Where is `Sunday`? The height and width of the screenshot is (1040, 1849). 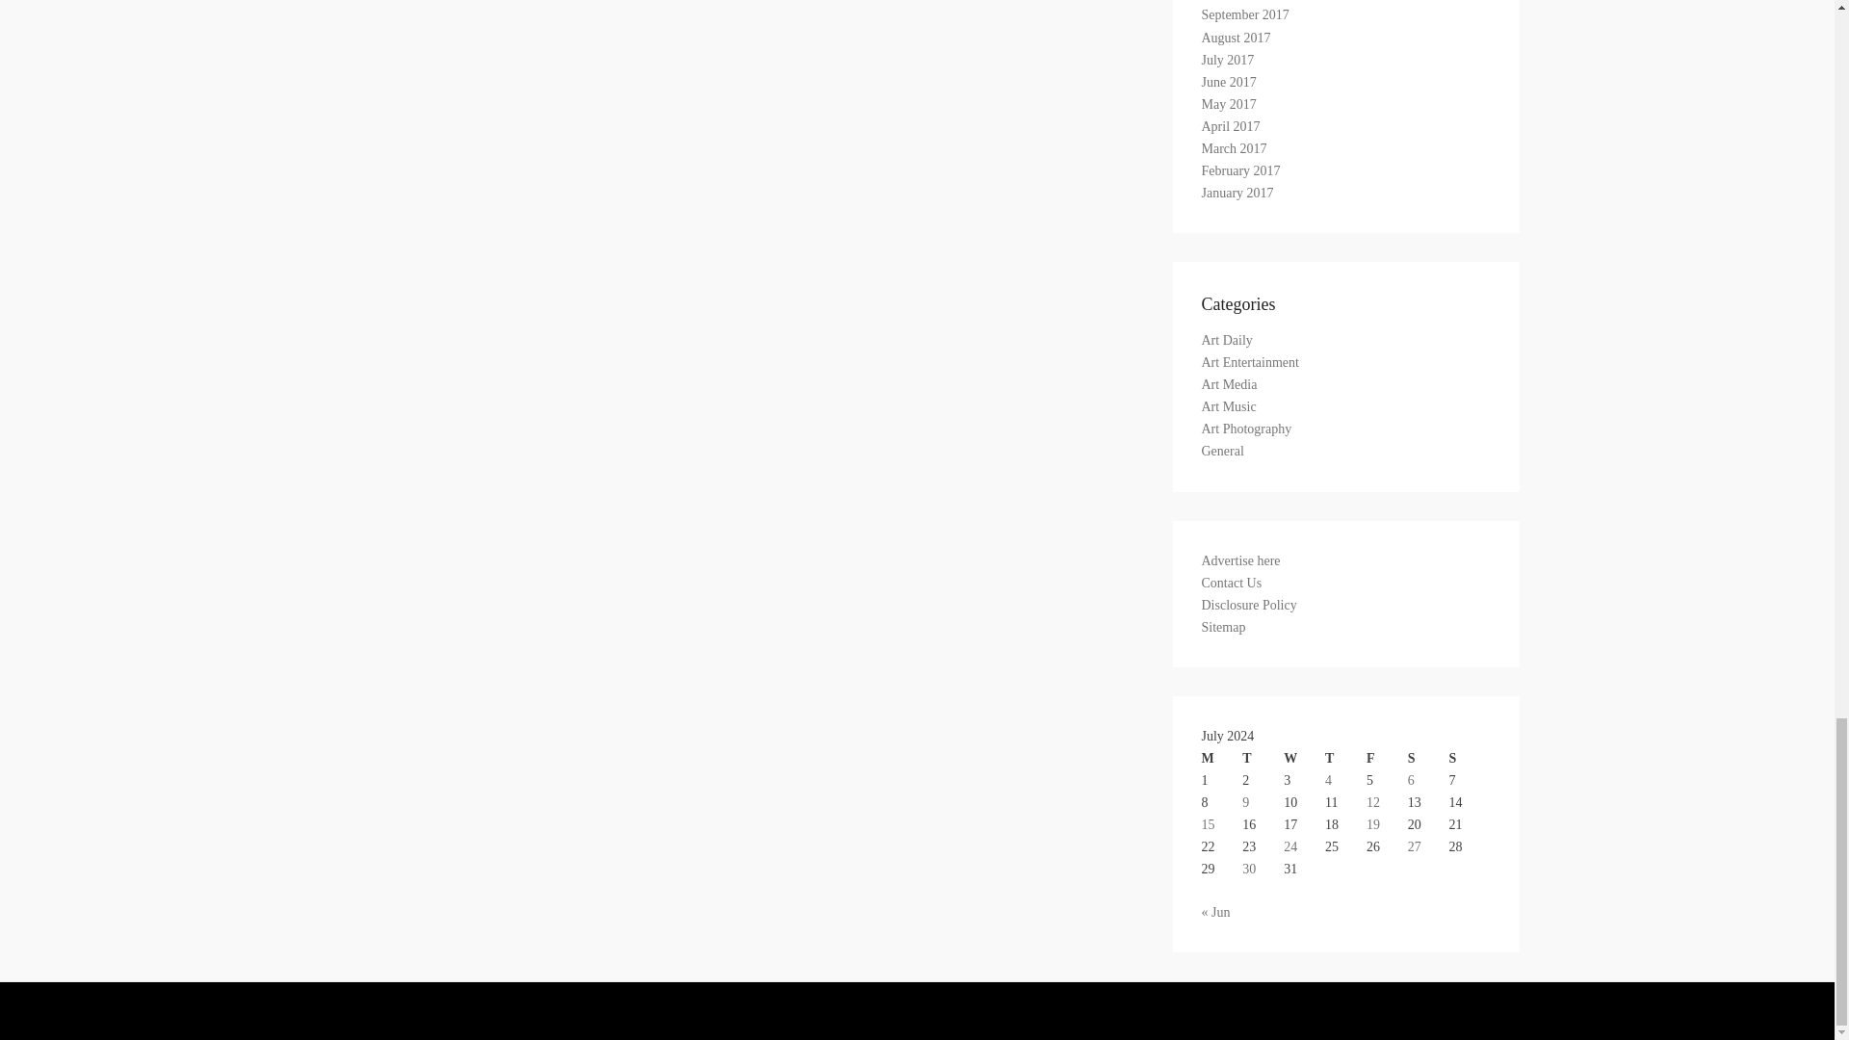 Sunday is located at coordinates (1470, 759).